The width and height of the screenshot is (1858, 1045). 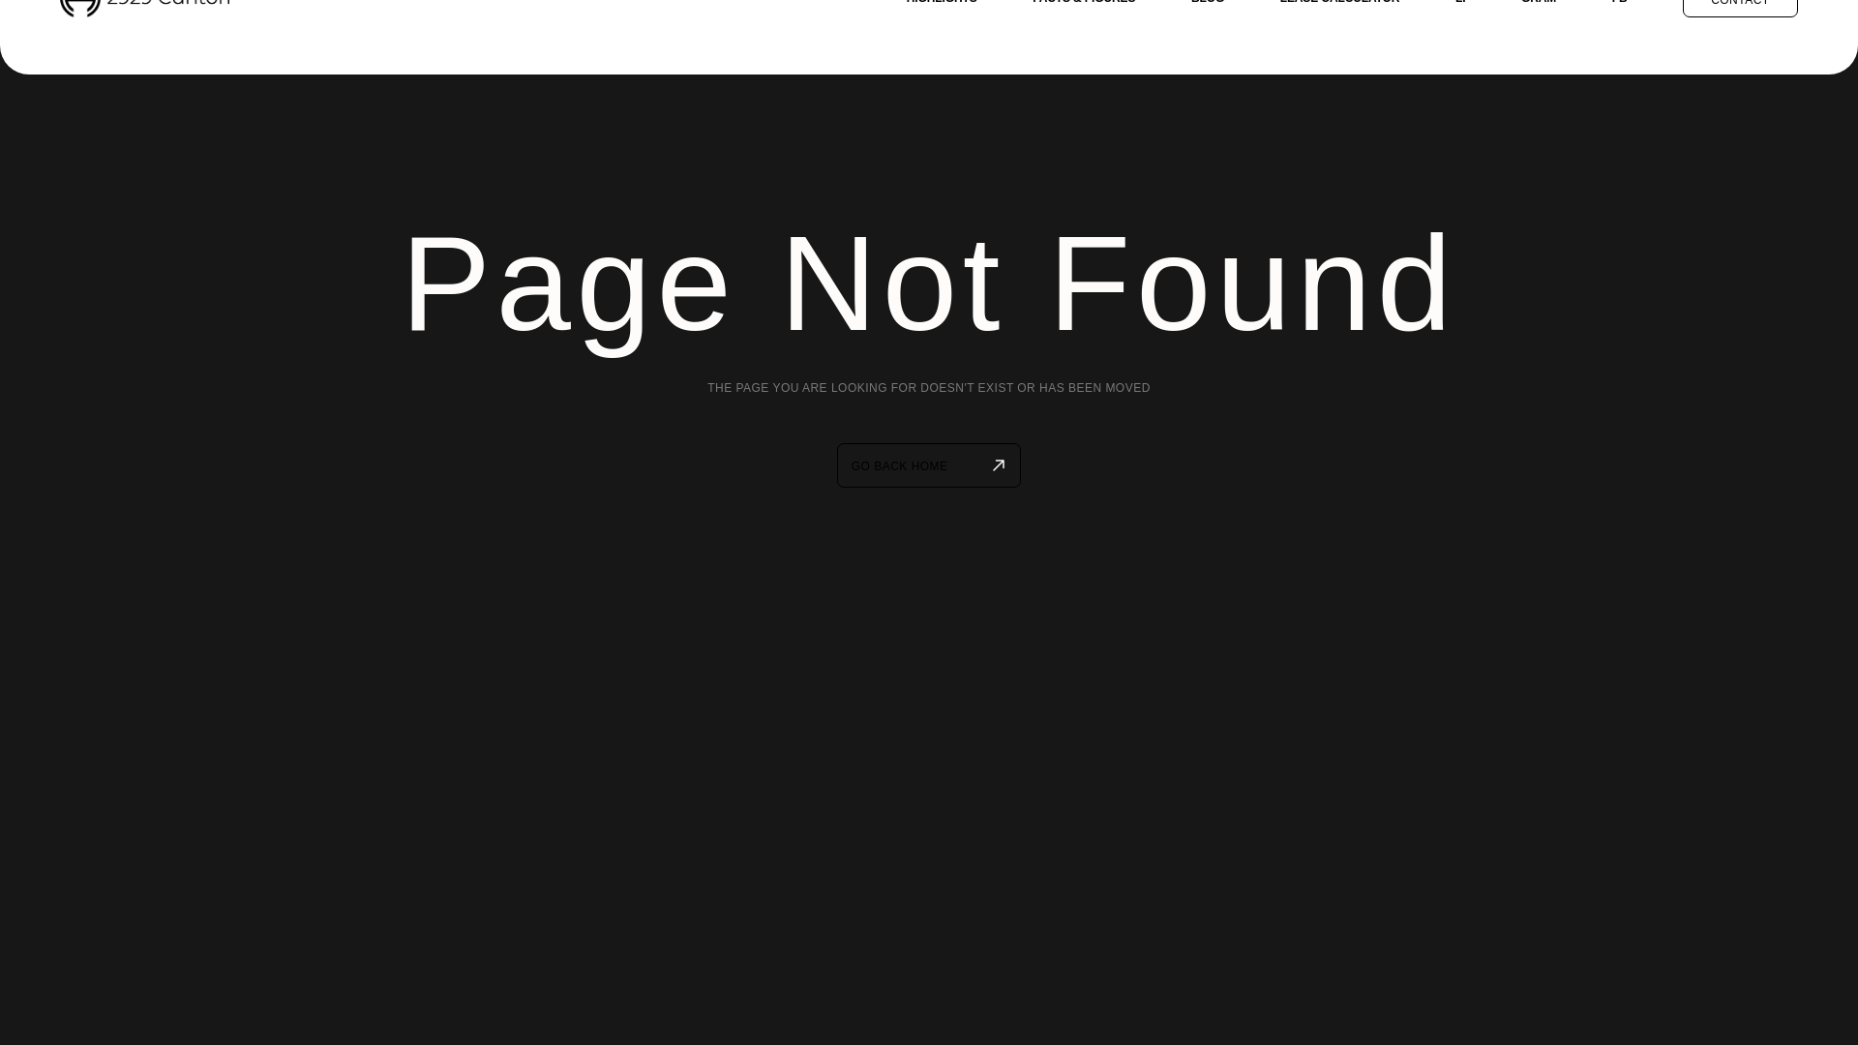 I want to click on GO BACK HOME, so click(x=929, y=465).